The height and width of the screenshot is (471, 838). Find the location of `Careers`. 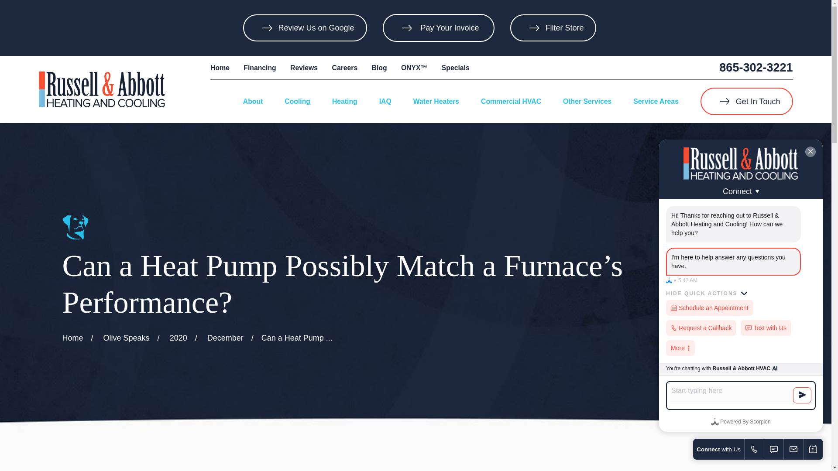

Careers is located at coordinates (345, 68).